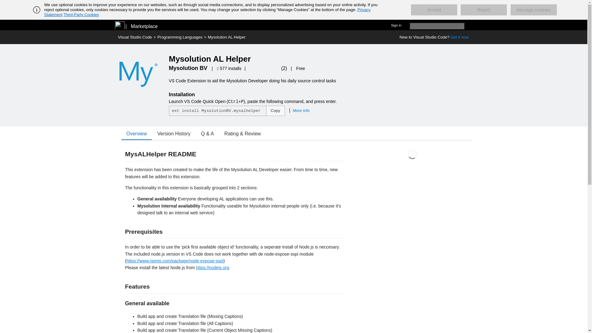 The width and height of the screenshot is (592, 333). Describe the element at coordinates (207, 12) in the screenshot. I see `Privacy Statement` at that location.